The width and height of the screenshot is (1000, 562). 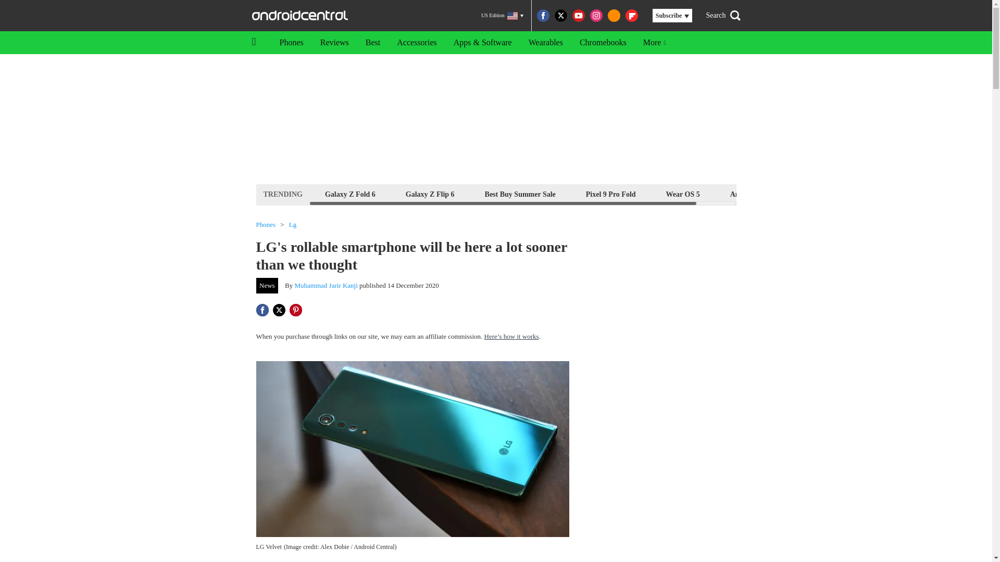 What do you see at coordinates (373, 43) in the screenshot?
I see `Best` at bounding box center [373, 43].